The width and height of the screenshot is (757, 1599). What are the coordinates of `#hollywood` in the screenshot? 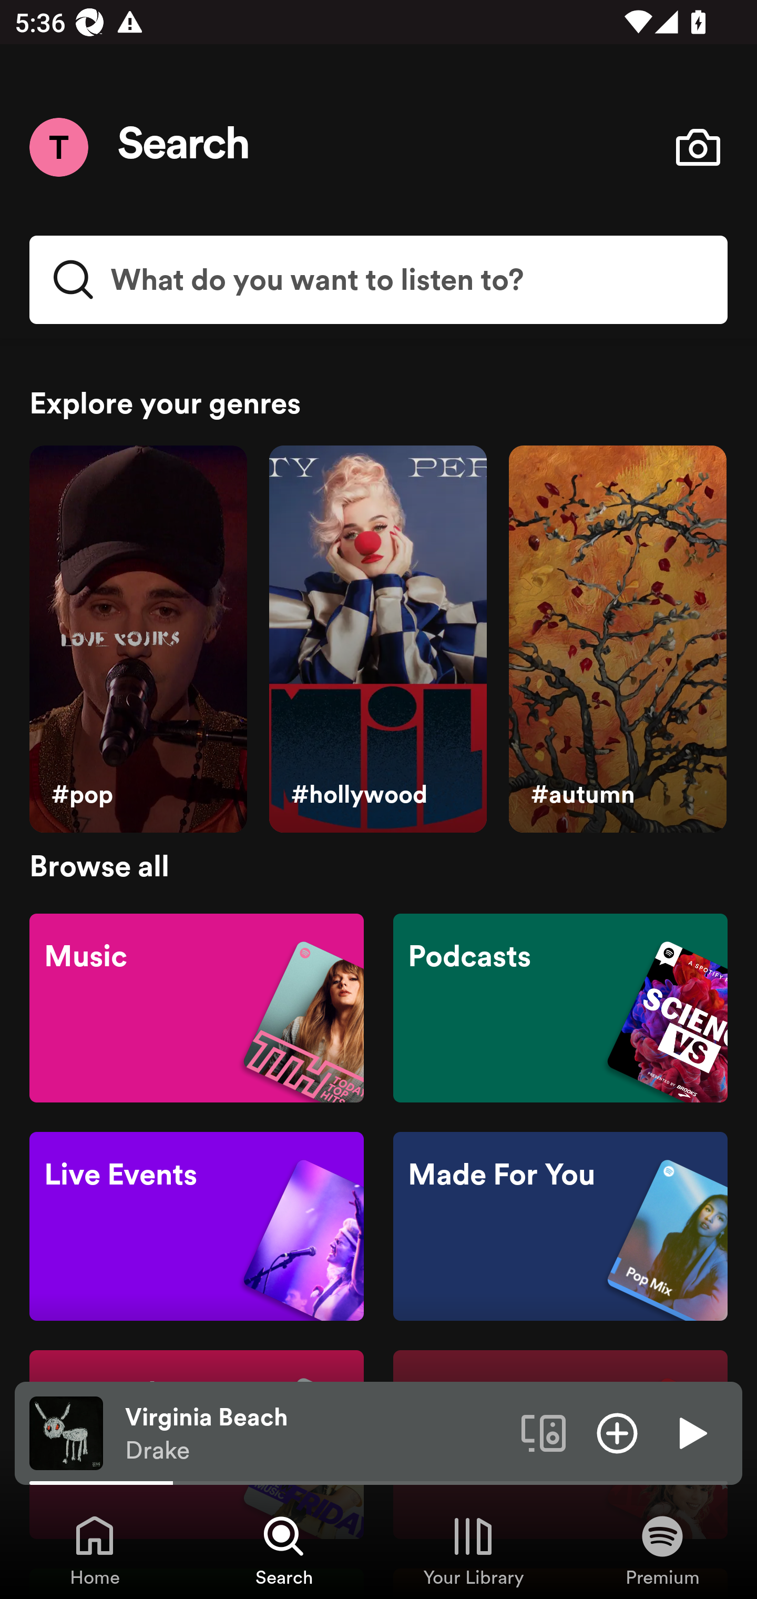 It's located at (377, 640).